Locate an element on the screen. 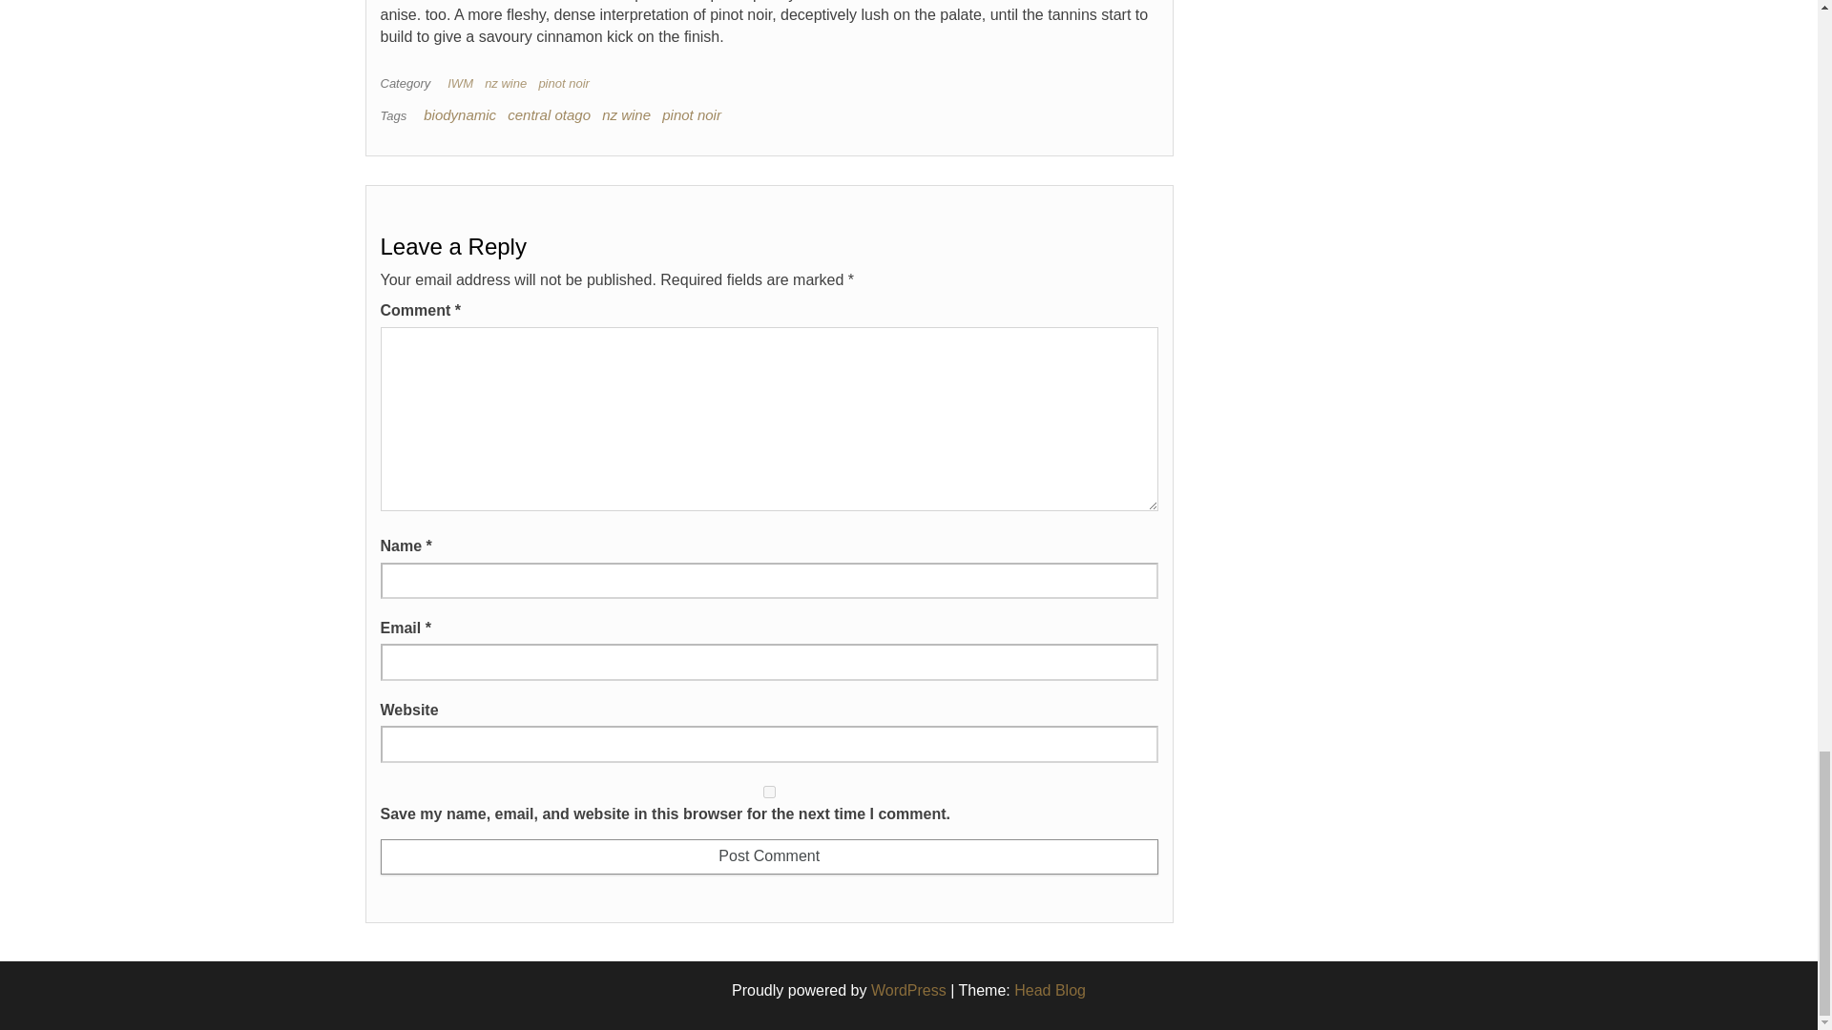 The width and height of the screenshot is (1832, 1030). central otago is located at coordinates (548, 114).